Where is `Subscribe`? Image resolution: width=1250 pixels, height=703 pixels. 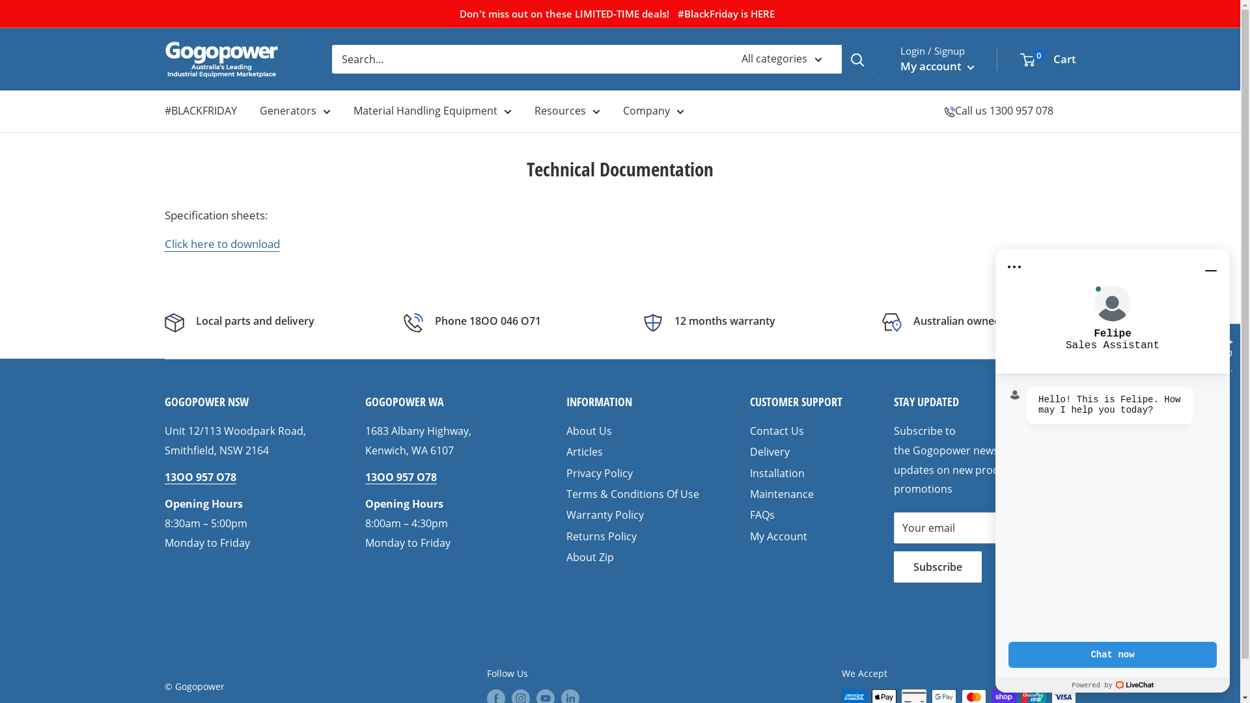 Subscribe is located at coordinates (937, 567).